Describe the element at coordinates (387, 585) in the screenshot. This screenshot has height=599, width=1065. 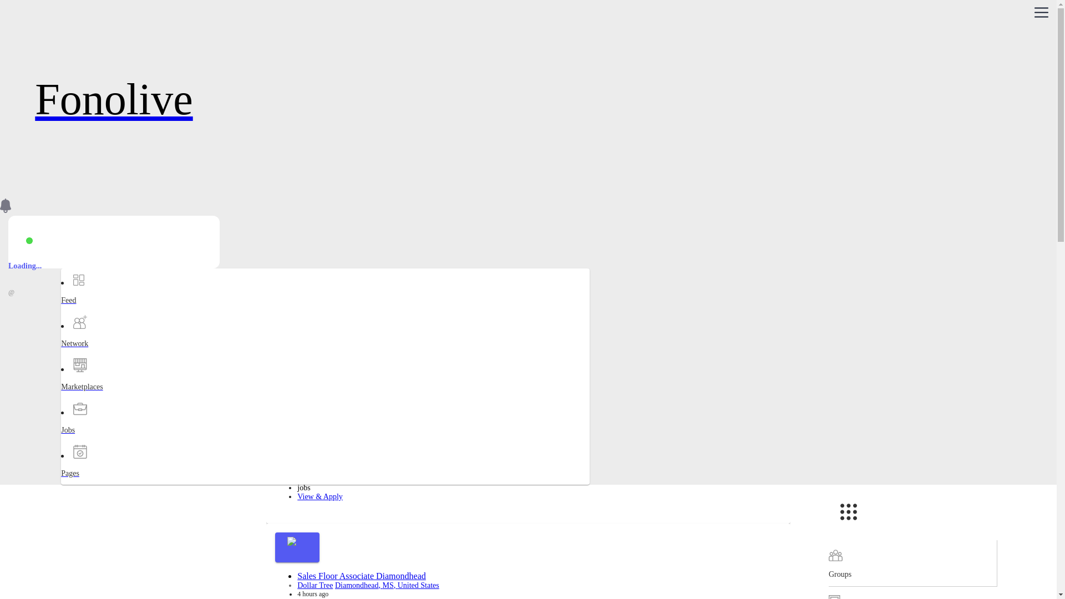
I see `Diamondhead, MS, United States` at that location.